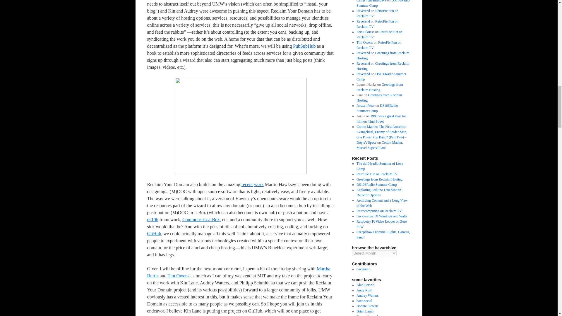  I want to click on GitHub, so click(154, 233).